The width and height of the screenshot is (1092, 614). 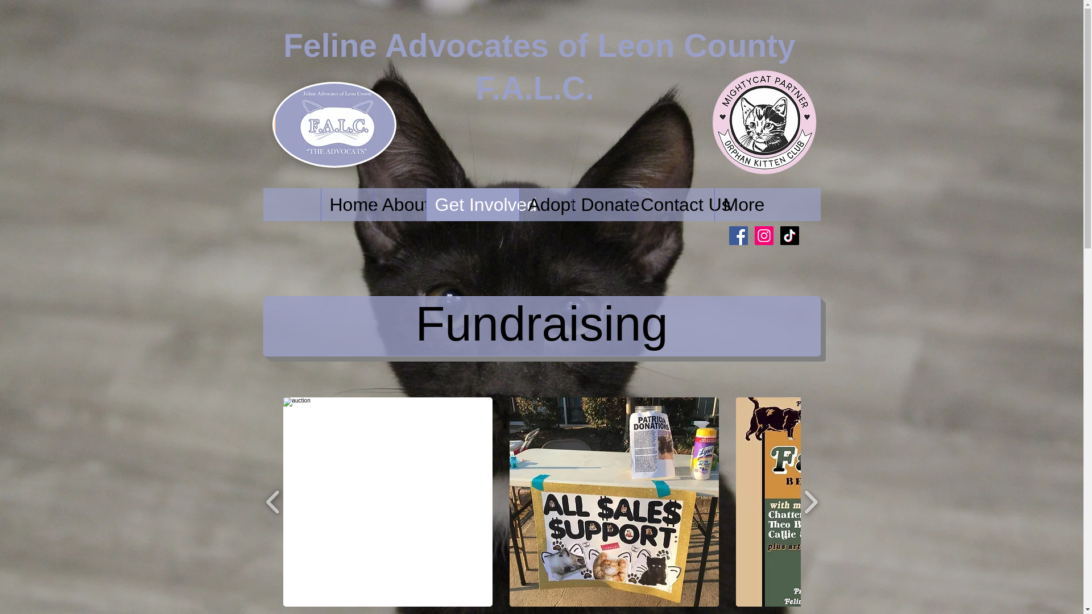 What do you see at coordinates (472, 204) in the screenshot?
I see `Get Involved` at bounding box center [472, 204].